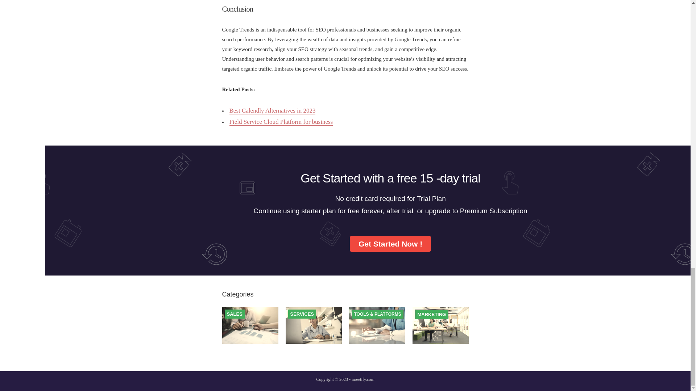 Image resolution: width=696 pixels, height=391 pixels. What do you see at coordinates (234, 314) in the screenshot?
I see `SALES` at bounding box center [234, 314].